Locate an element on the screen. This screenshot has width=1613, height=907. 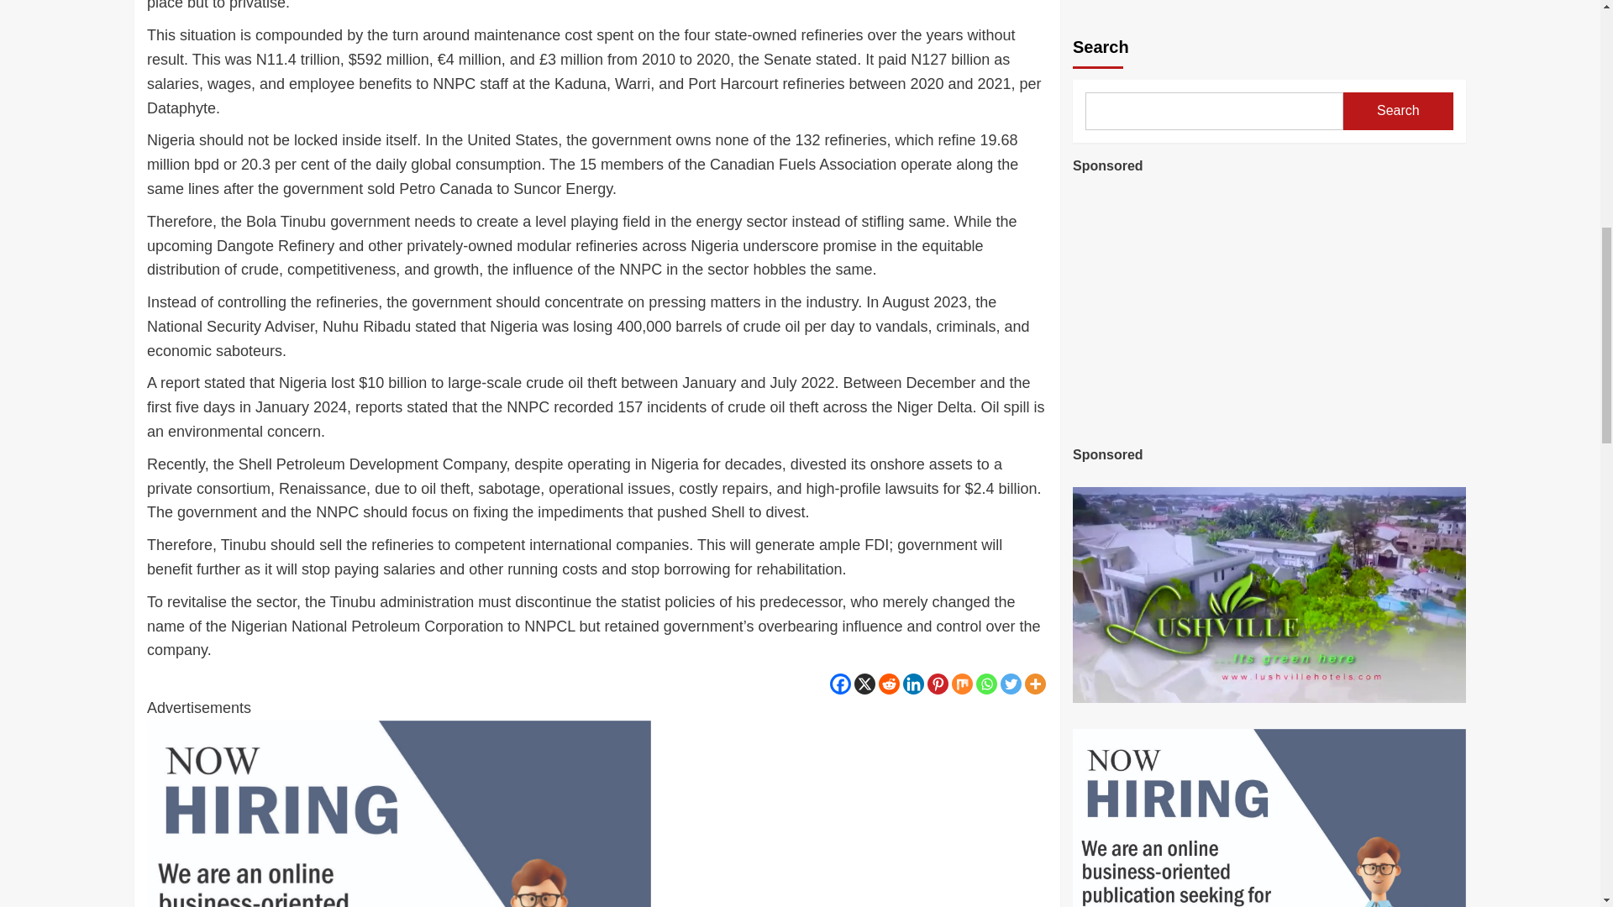
X is located at coordinates (865, 684).